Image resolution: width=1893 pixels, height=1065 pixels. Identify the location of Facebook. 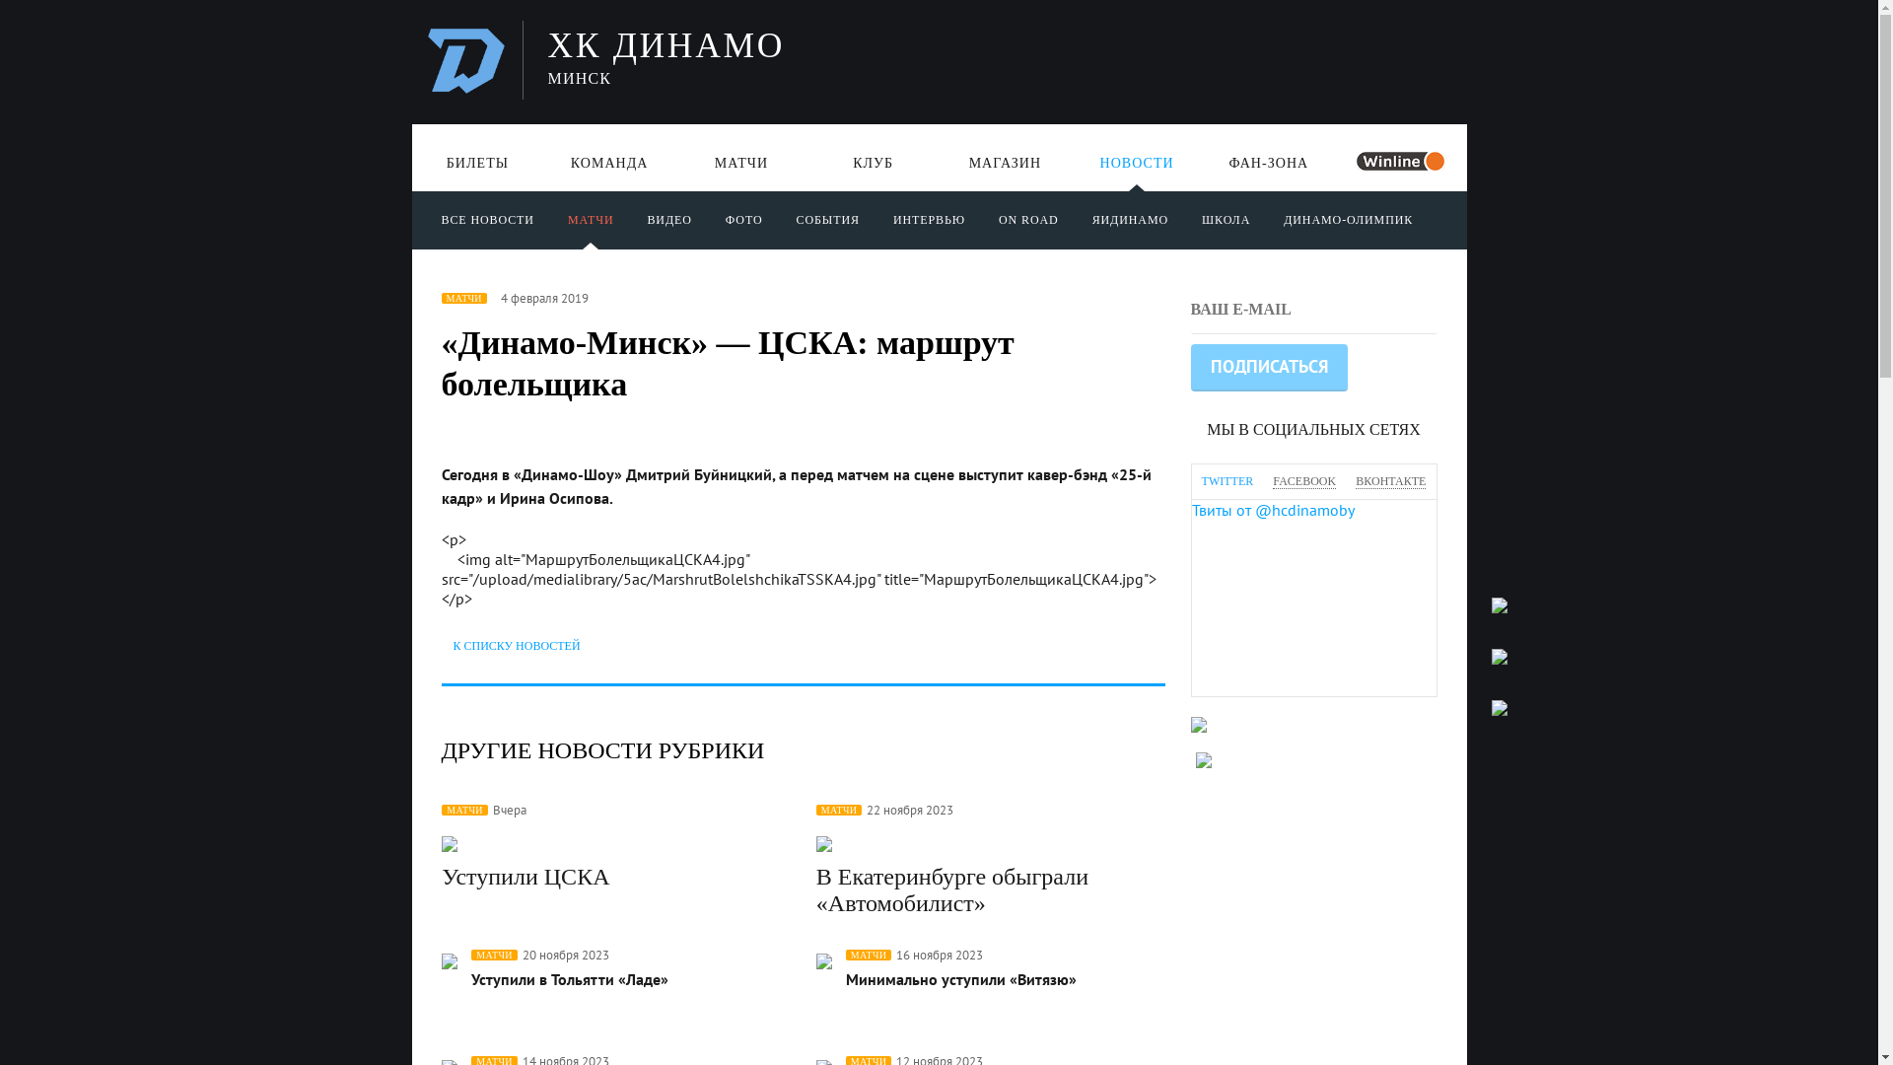
(1516, 365).